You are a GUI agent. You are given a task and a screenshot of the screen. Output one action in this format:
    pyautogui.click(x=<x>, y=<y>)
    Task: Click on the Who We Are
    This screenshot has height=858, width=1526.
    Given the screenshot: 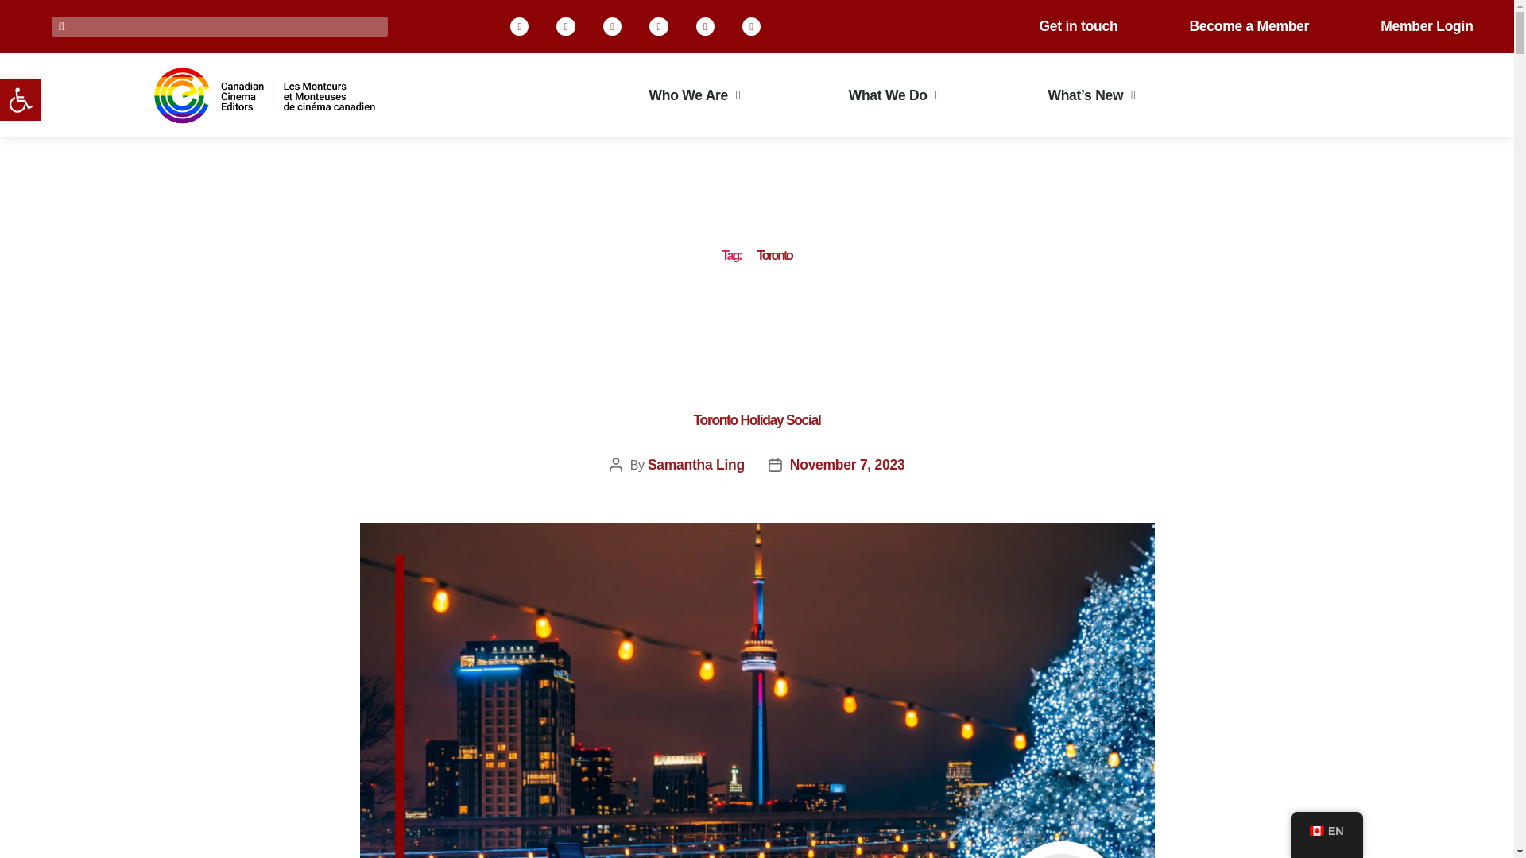 What is the action you would take?
    pyautogui.click(x=695, y=95)
    